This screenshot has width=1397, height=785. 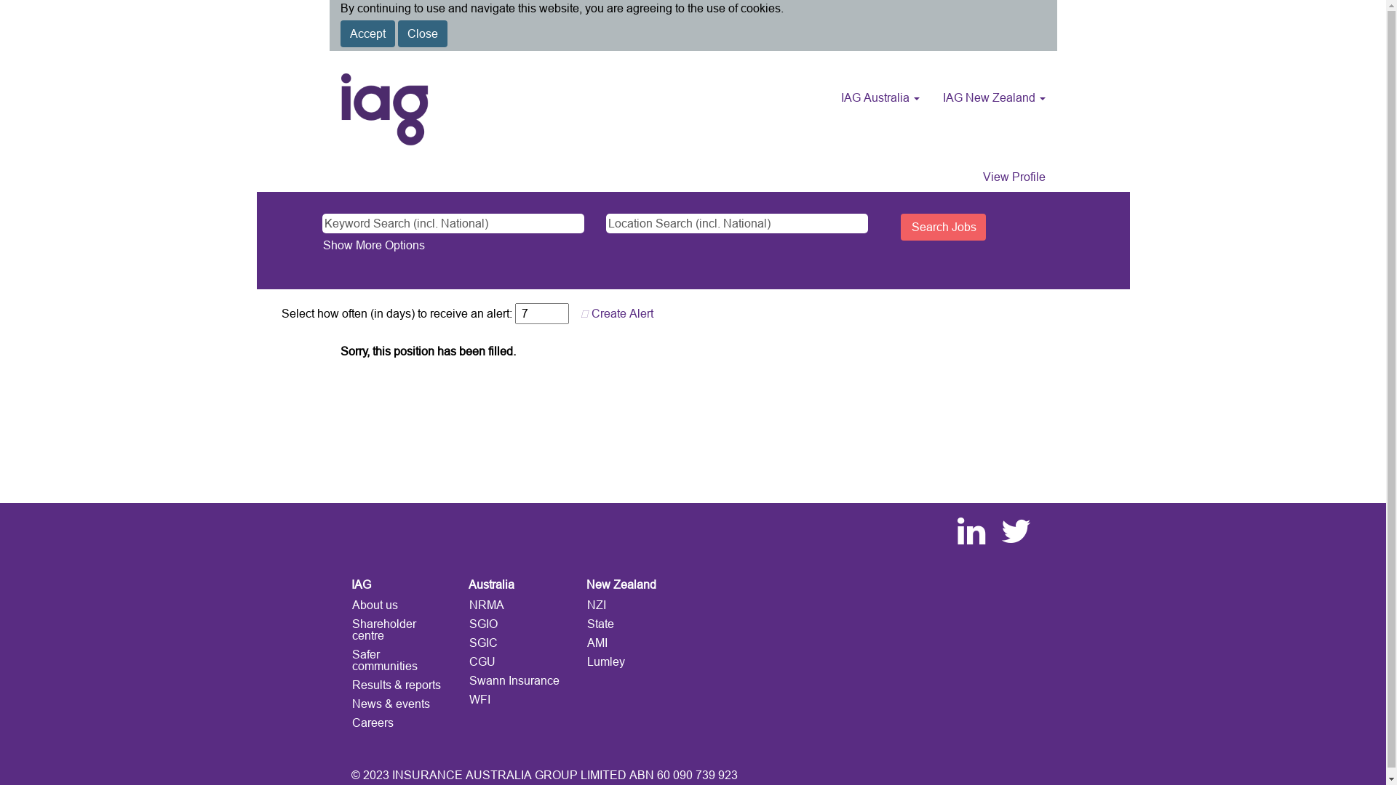 I want to click on NZI, so click(x=634, y=605).